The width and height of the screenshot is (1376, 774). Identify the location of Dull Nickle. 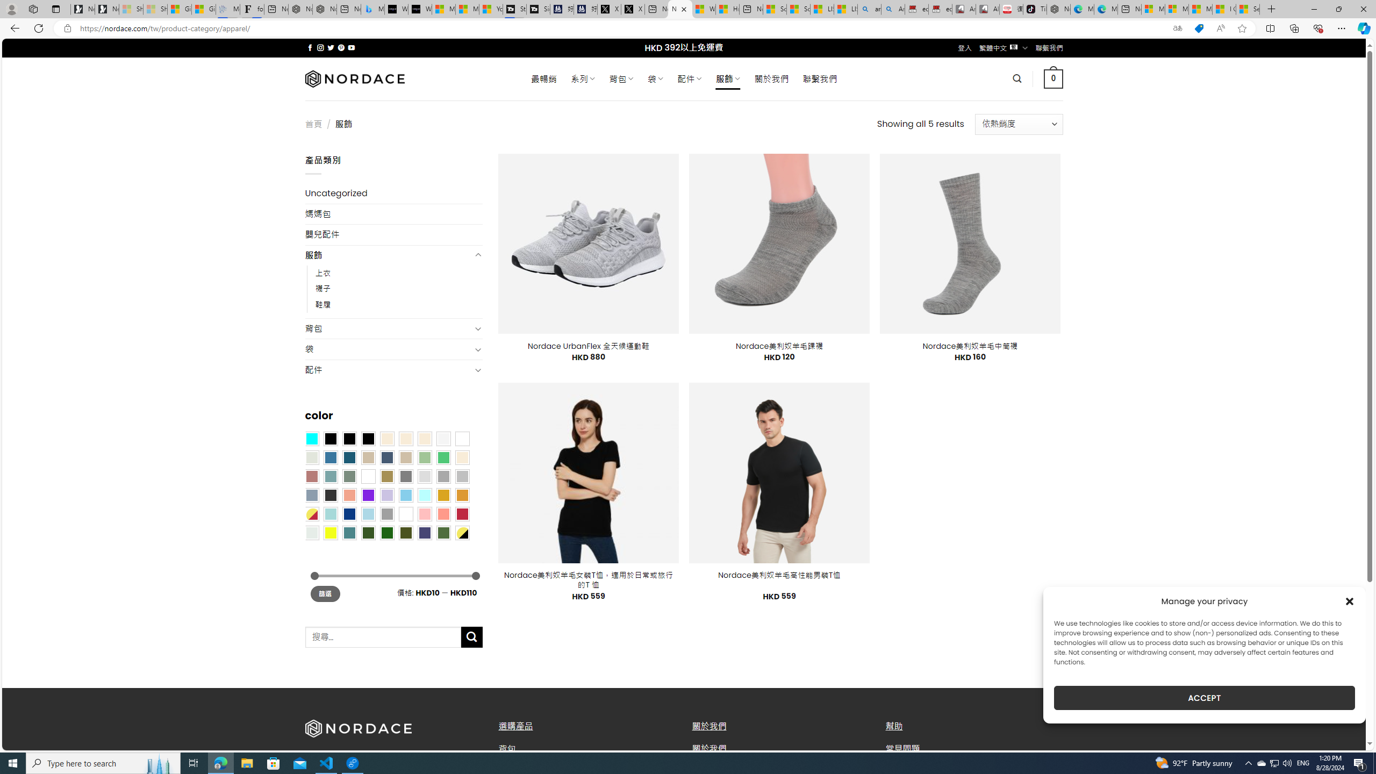
(311, 532).